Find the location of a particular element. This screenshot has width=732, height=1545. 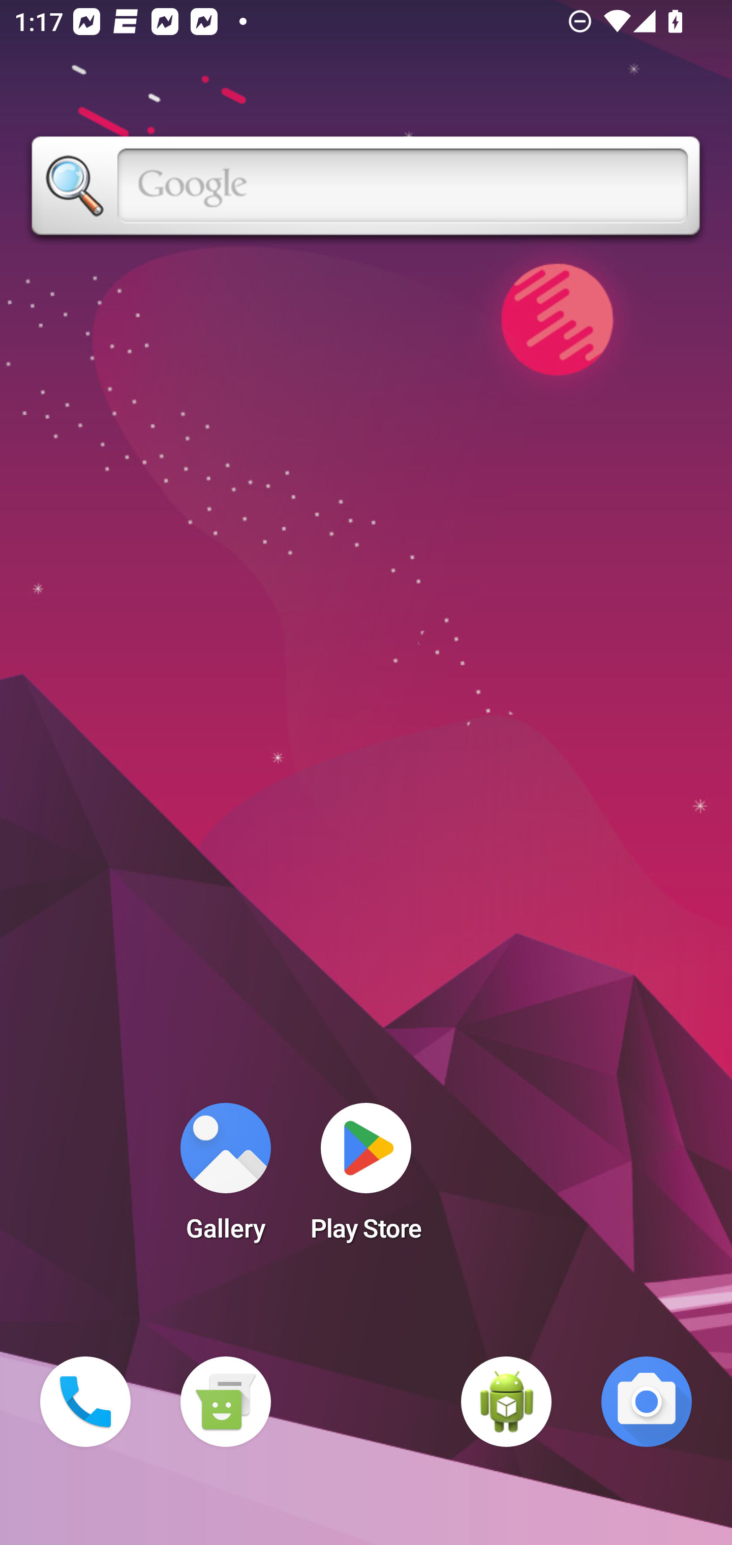

Messaging is located at coordinates (225, 1402).